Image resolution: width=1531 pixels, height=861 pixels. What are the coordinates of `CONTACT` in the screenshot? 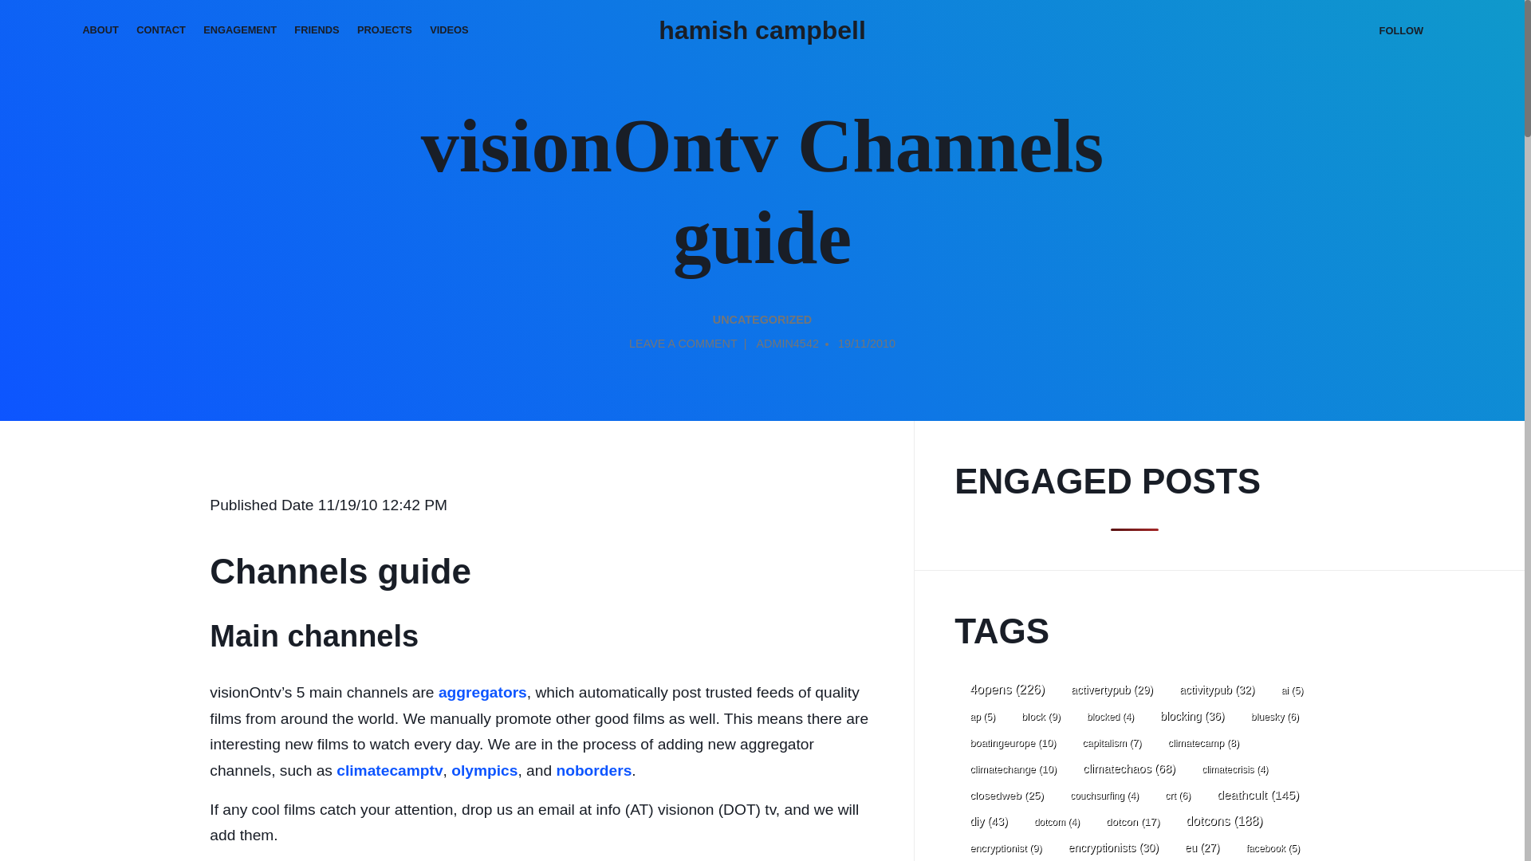 It's located at (160, 30).